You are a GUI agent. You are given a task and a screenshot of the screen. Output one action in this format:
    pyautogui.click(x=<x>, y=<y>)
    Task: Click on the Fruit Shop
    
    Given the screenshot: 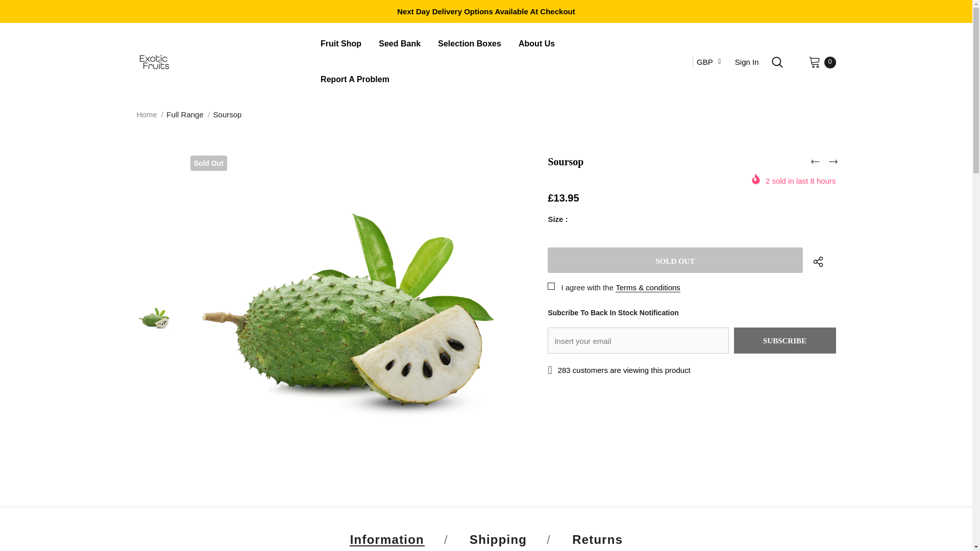 What is the action you would take?
    pyautogui.click(x=341, y=45)
    